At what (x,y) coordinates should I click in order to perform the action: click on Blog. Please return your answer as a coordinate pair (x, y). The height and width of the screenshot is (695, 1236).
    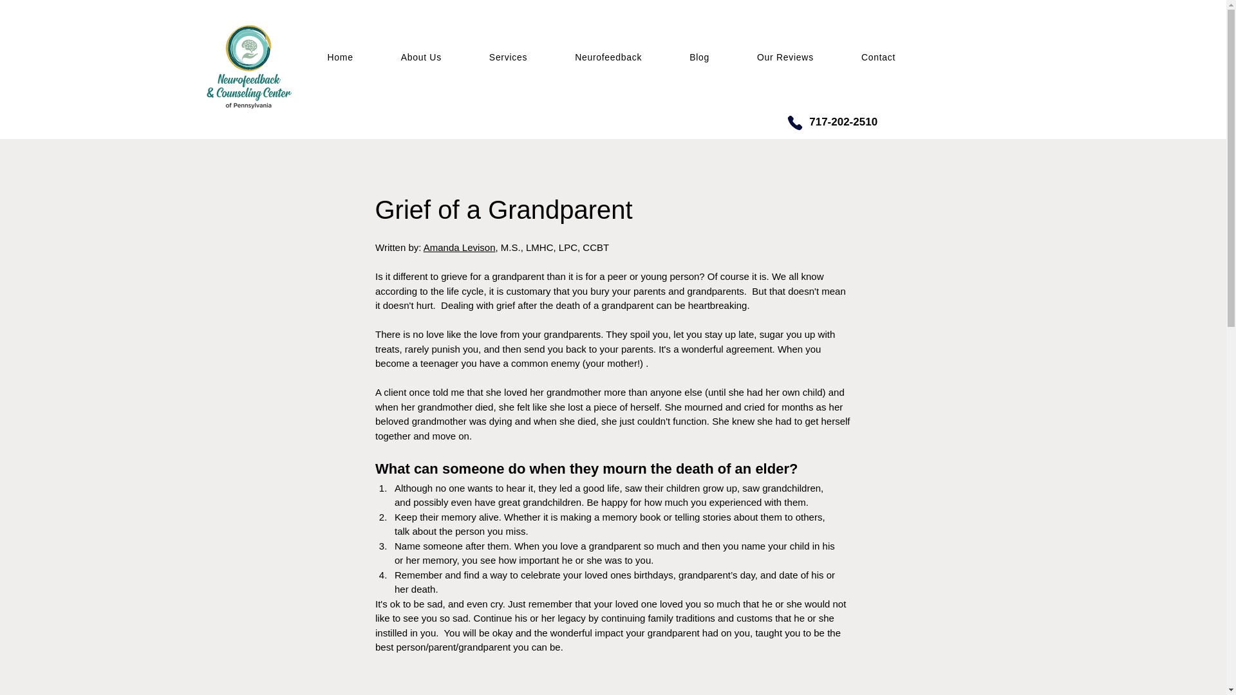
    Looking at the image, I should click on (699, 57).